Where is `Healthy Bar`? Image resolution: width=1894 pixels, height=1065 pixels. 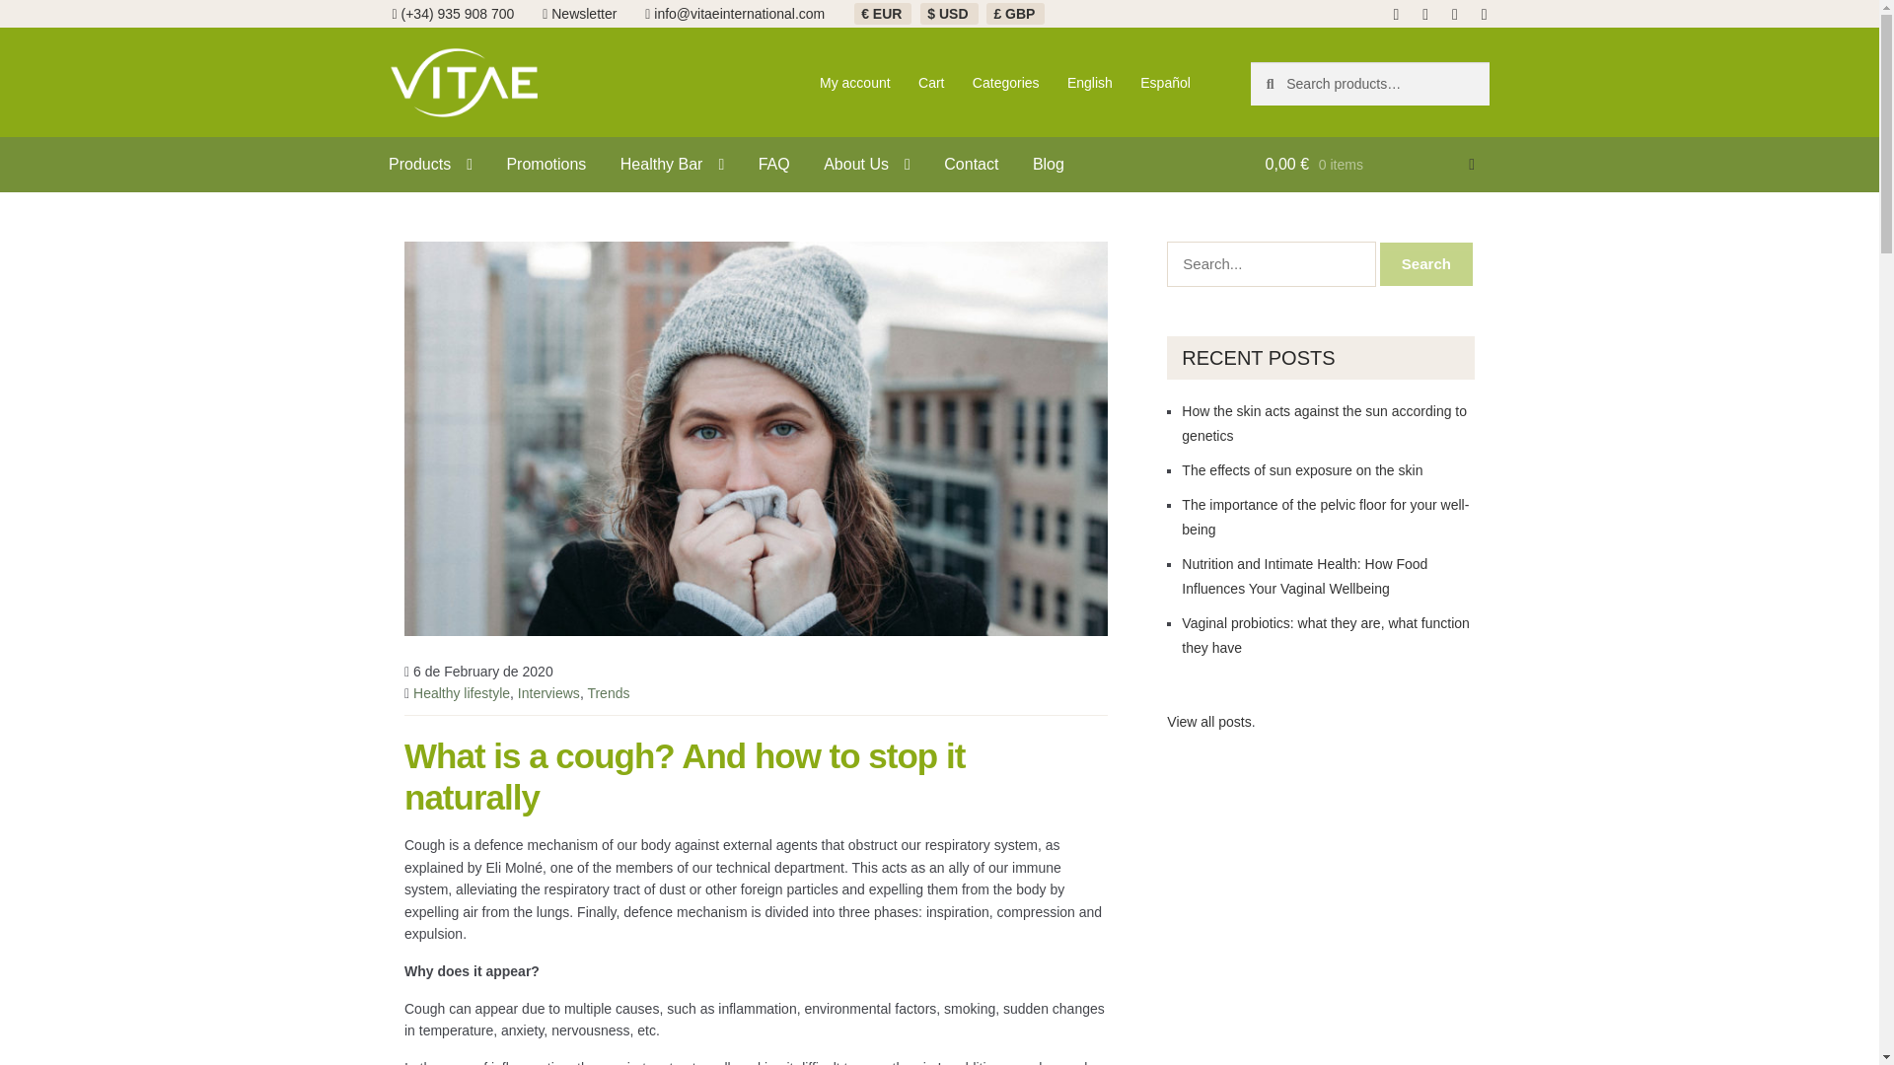 Healthy Bar is located at coordinates (672, 165).